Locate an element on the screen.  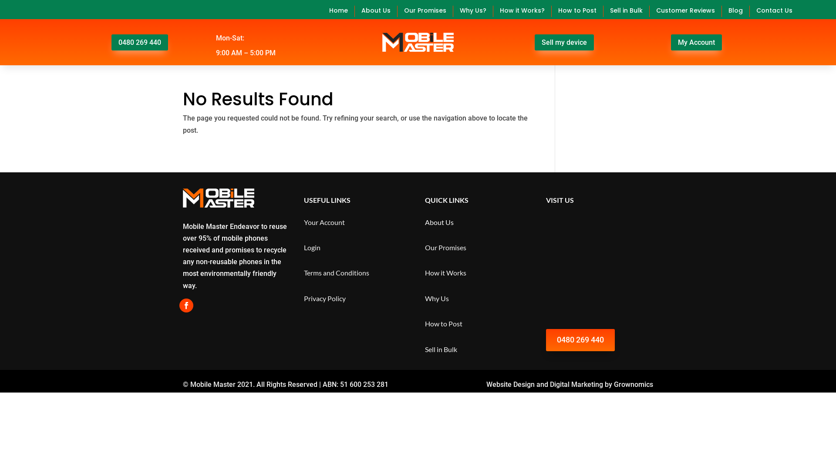
How it Works? is located at coordinates (522, 11).